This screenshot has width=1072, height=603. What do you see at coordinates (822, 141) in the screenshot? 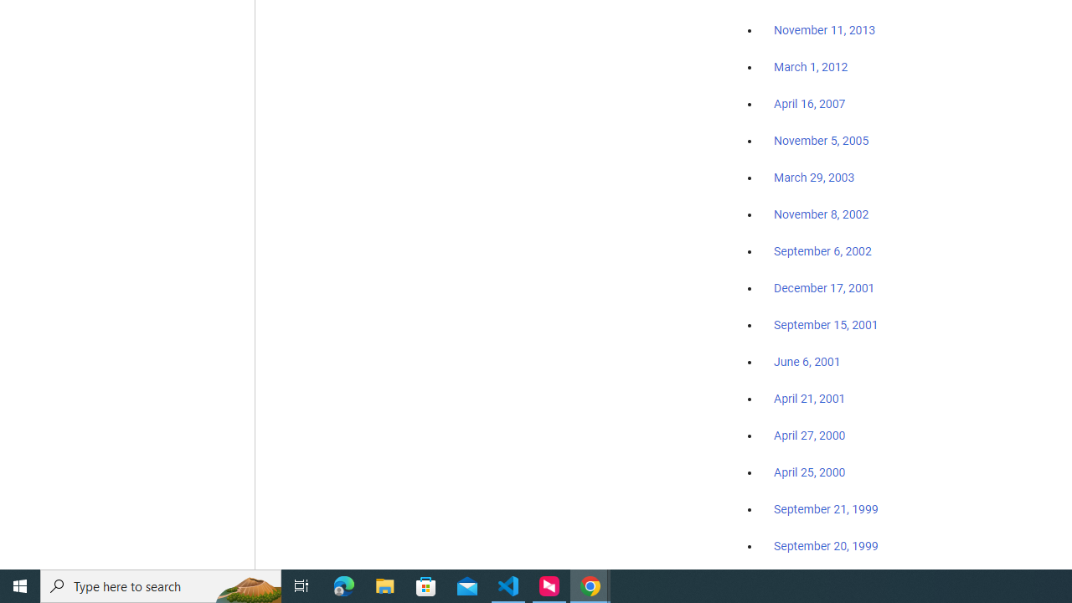
I see `November 5, 2005` at bounding box center [822, 141].